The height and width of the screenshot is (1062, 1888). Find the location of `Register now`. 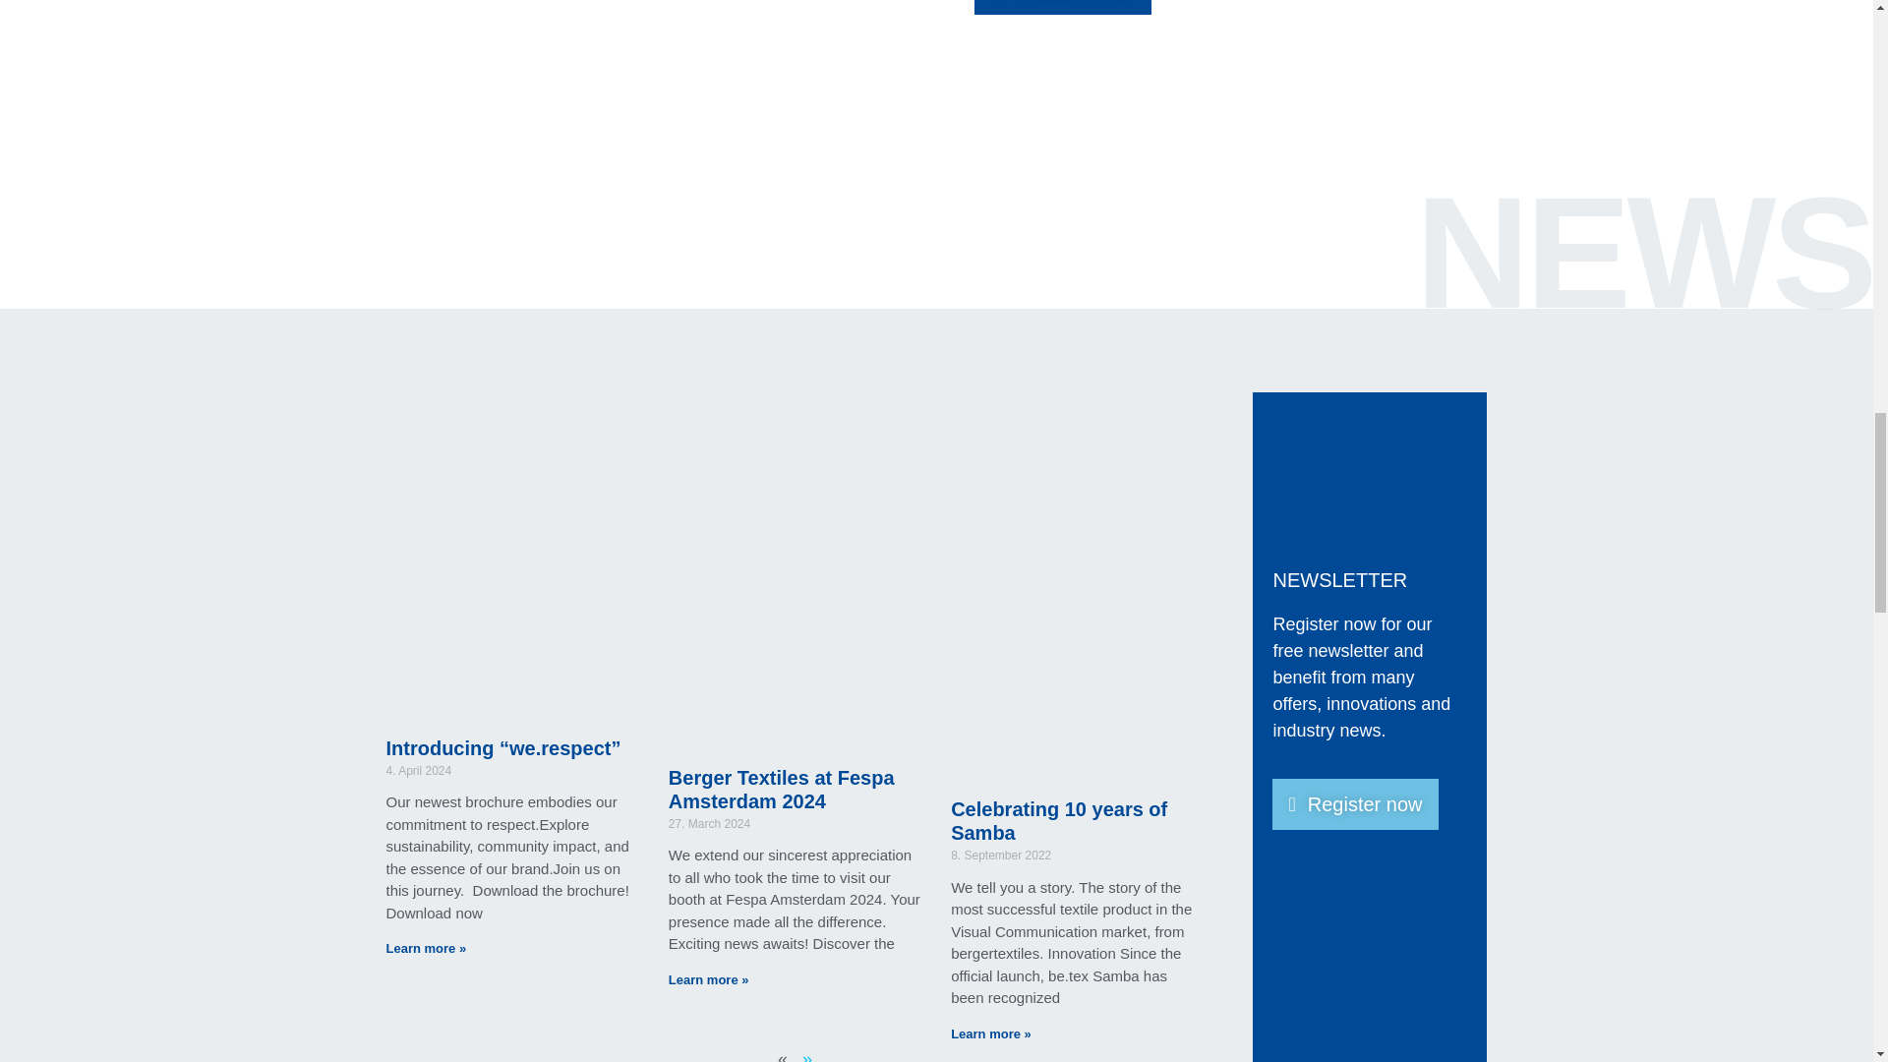

Register now is located at coordinates (1355, 803).